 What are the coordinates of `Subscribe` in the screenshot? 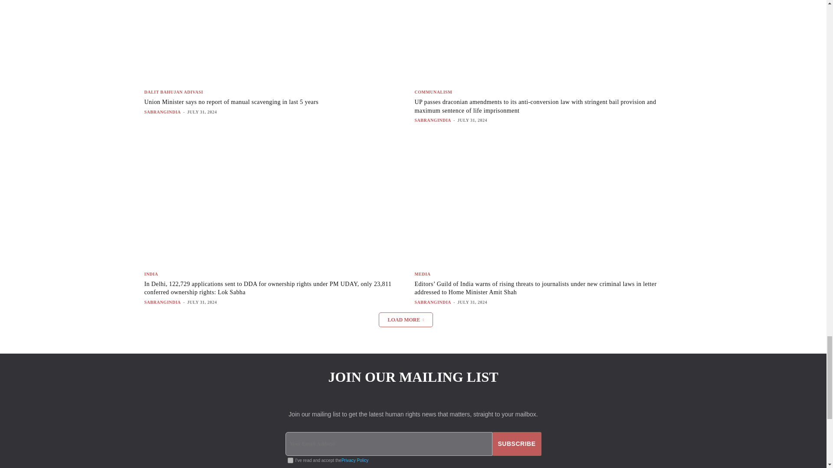 It's located at (517, 444).